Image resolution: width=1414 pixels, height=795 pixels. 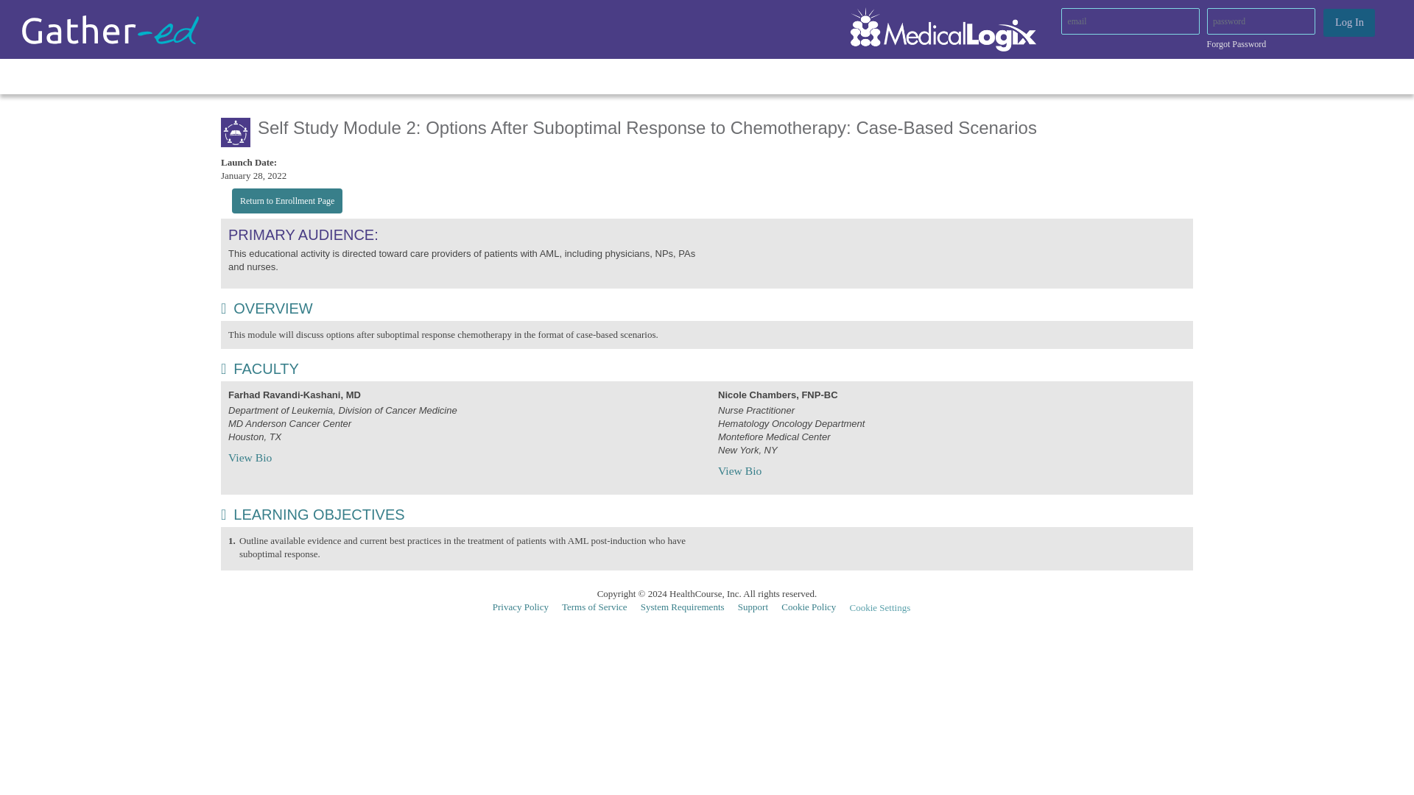 I want to click on Support, so click(x=759, y=607).